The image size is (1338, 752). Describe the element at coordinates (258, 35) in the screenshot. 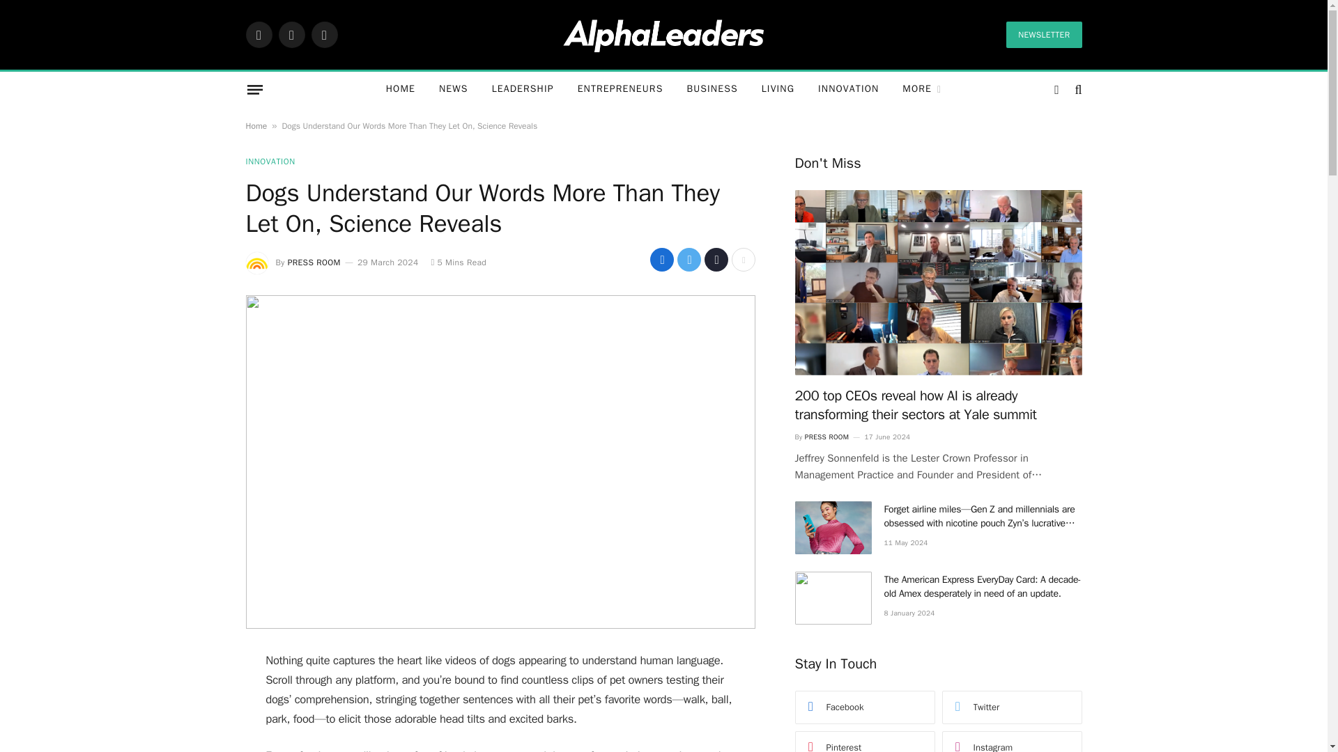

I see `Facebook` at that location.